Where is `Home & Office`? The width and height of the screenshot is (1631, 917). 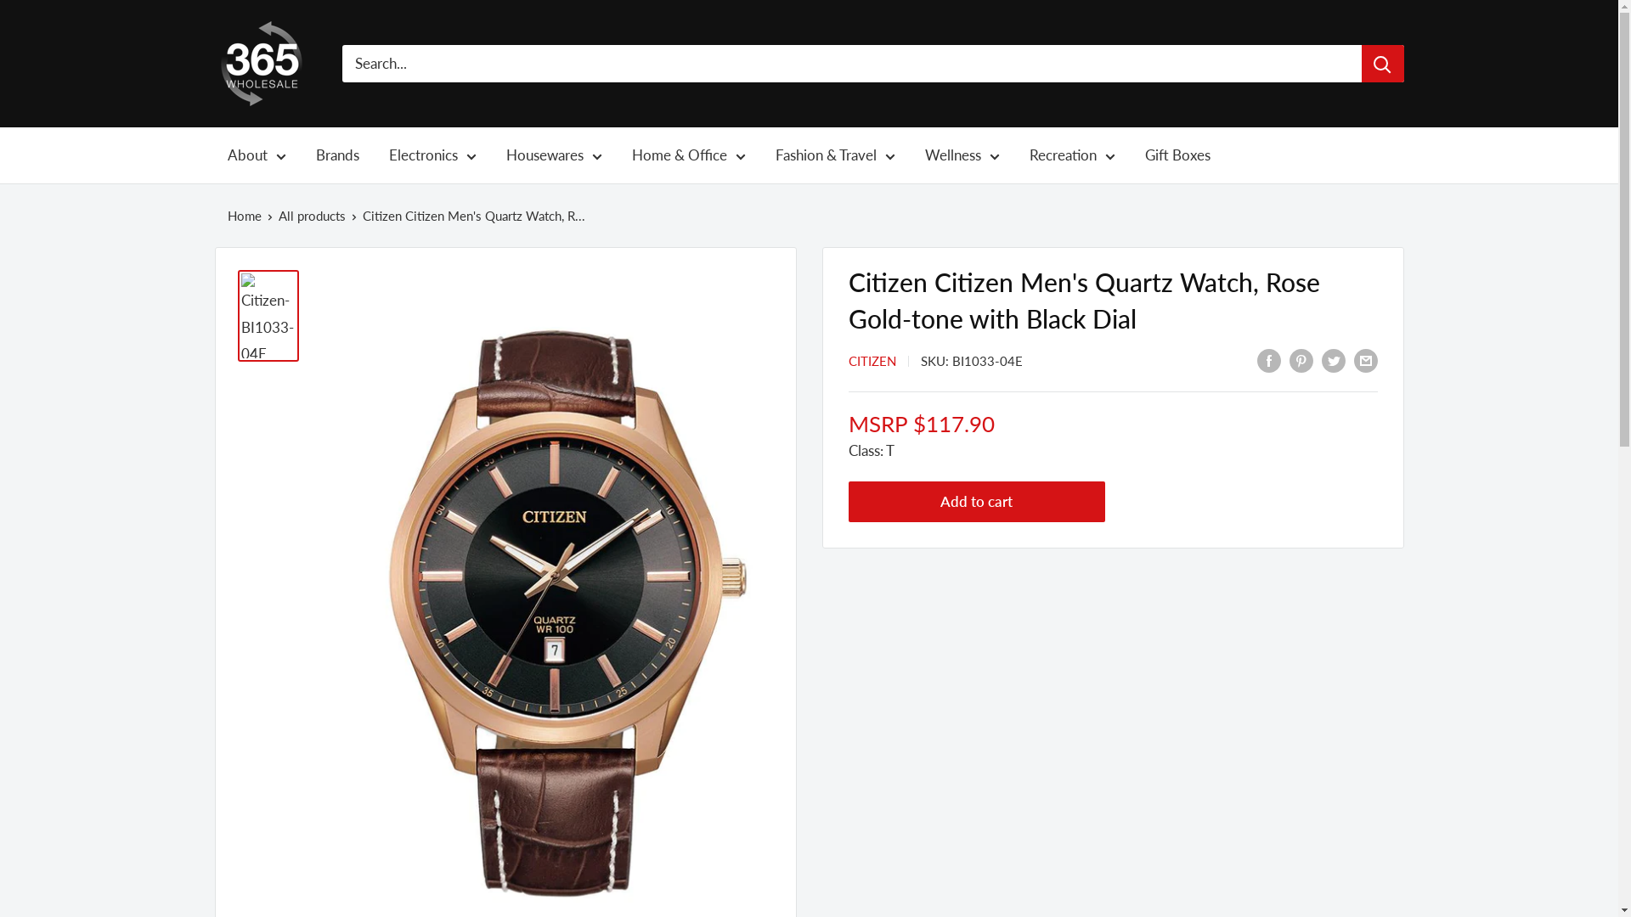
Home & Office is located at coordinates (689, 155).